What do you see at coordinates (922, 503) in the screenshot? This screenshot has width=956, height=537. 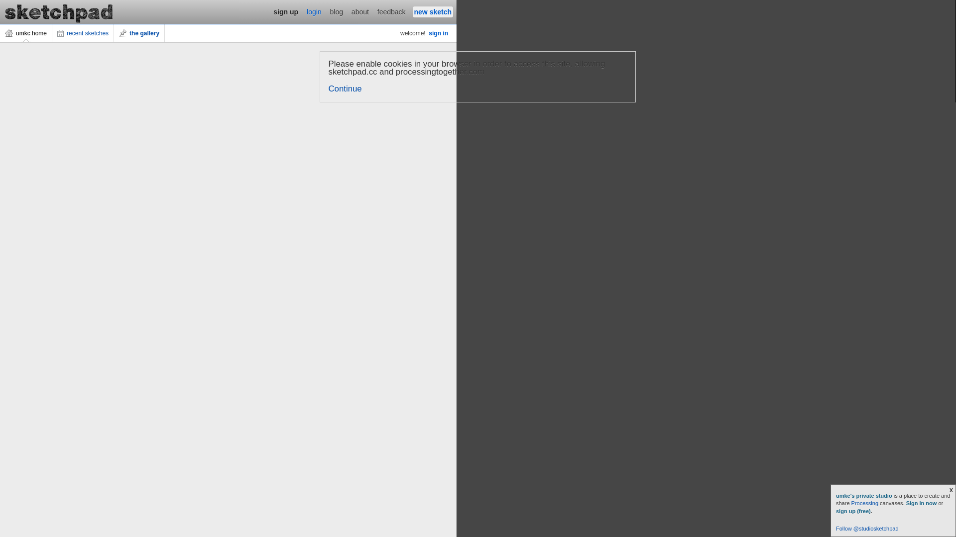 I see `Sign in now` at bounding box center [922, 503].